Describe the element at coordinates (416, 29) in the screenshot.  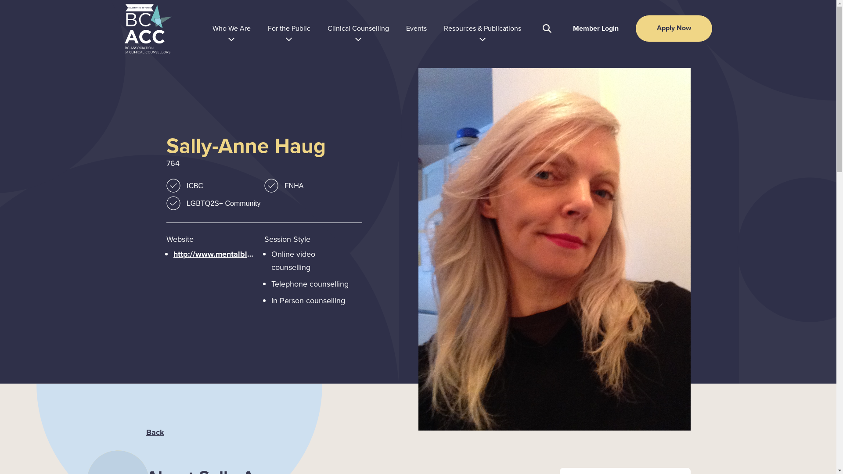
I see `Events` at that location.